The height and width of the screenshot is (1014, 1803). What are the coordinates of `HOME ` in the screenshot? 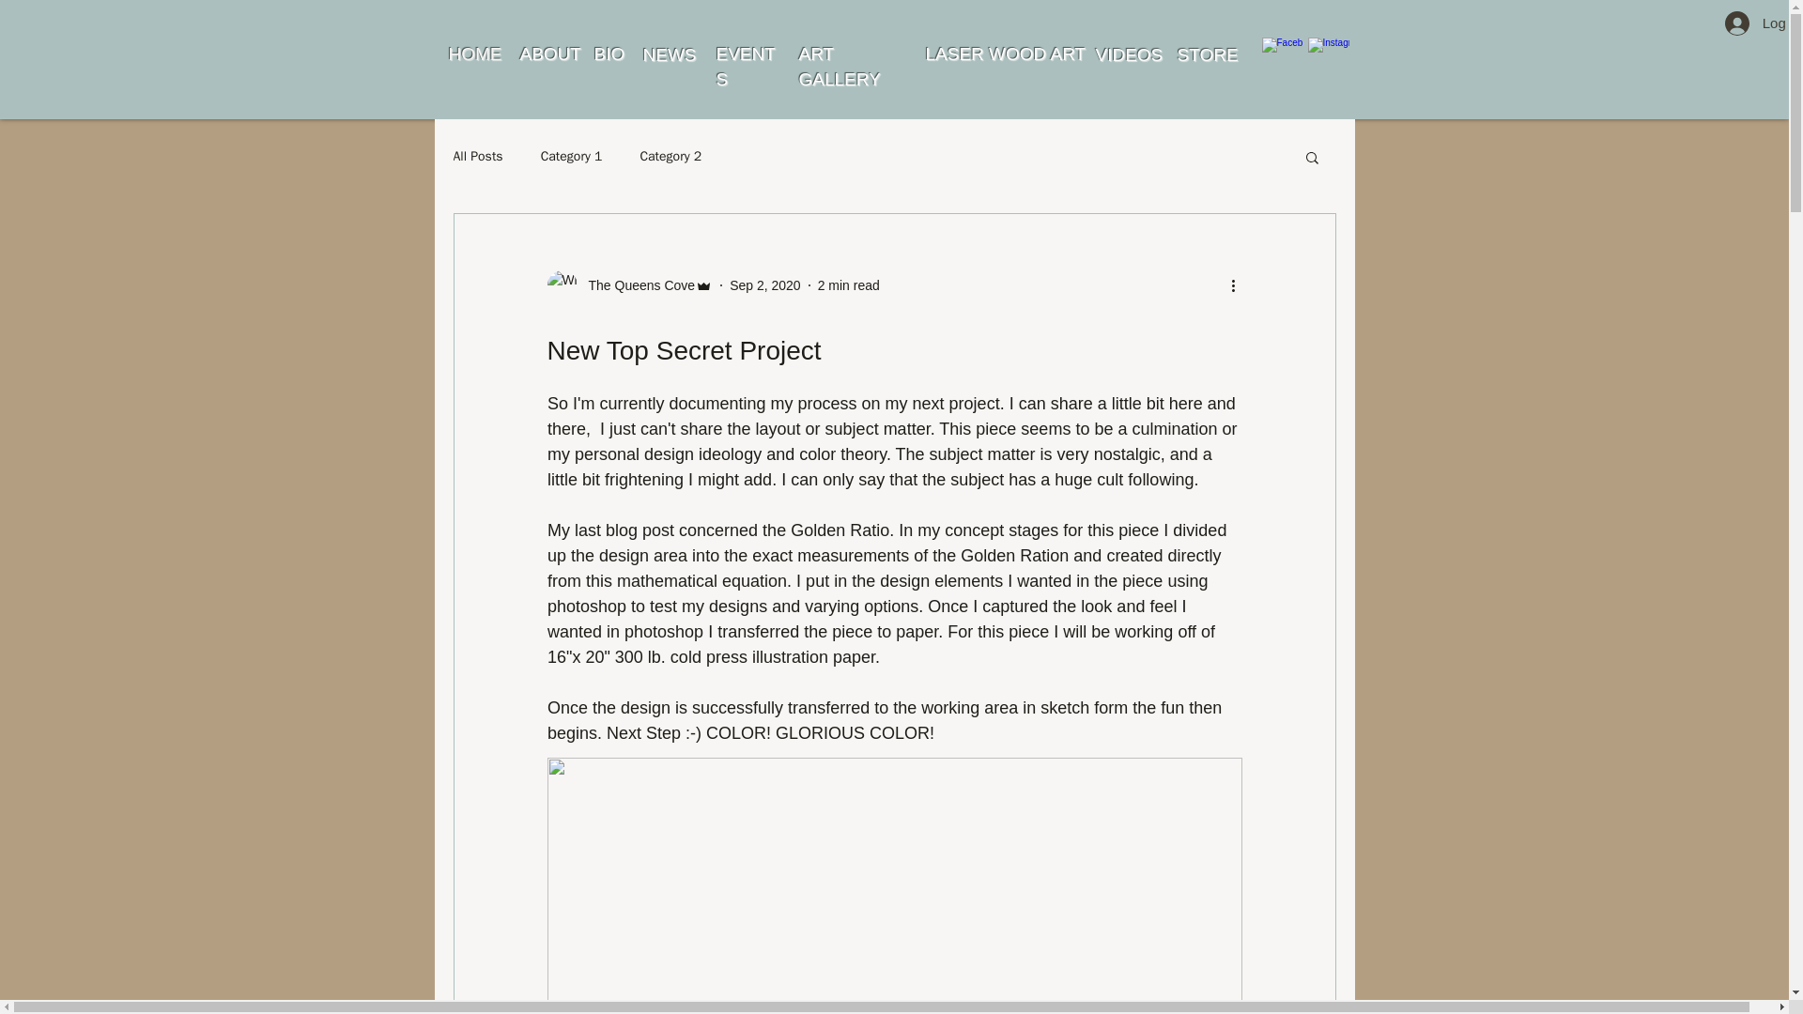 It's located at (477, 54).